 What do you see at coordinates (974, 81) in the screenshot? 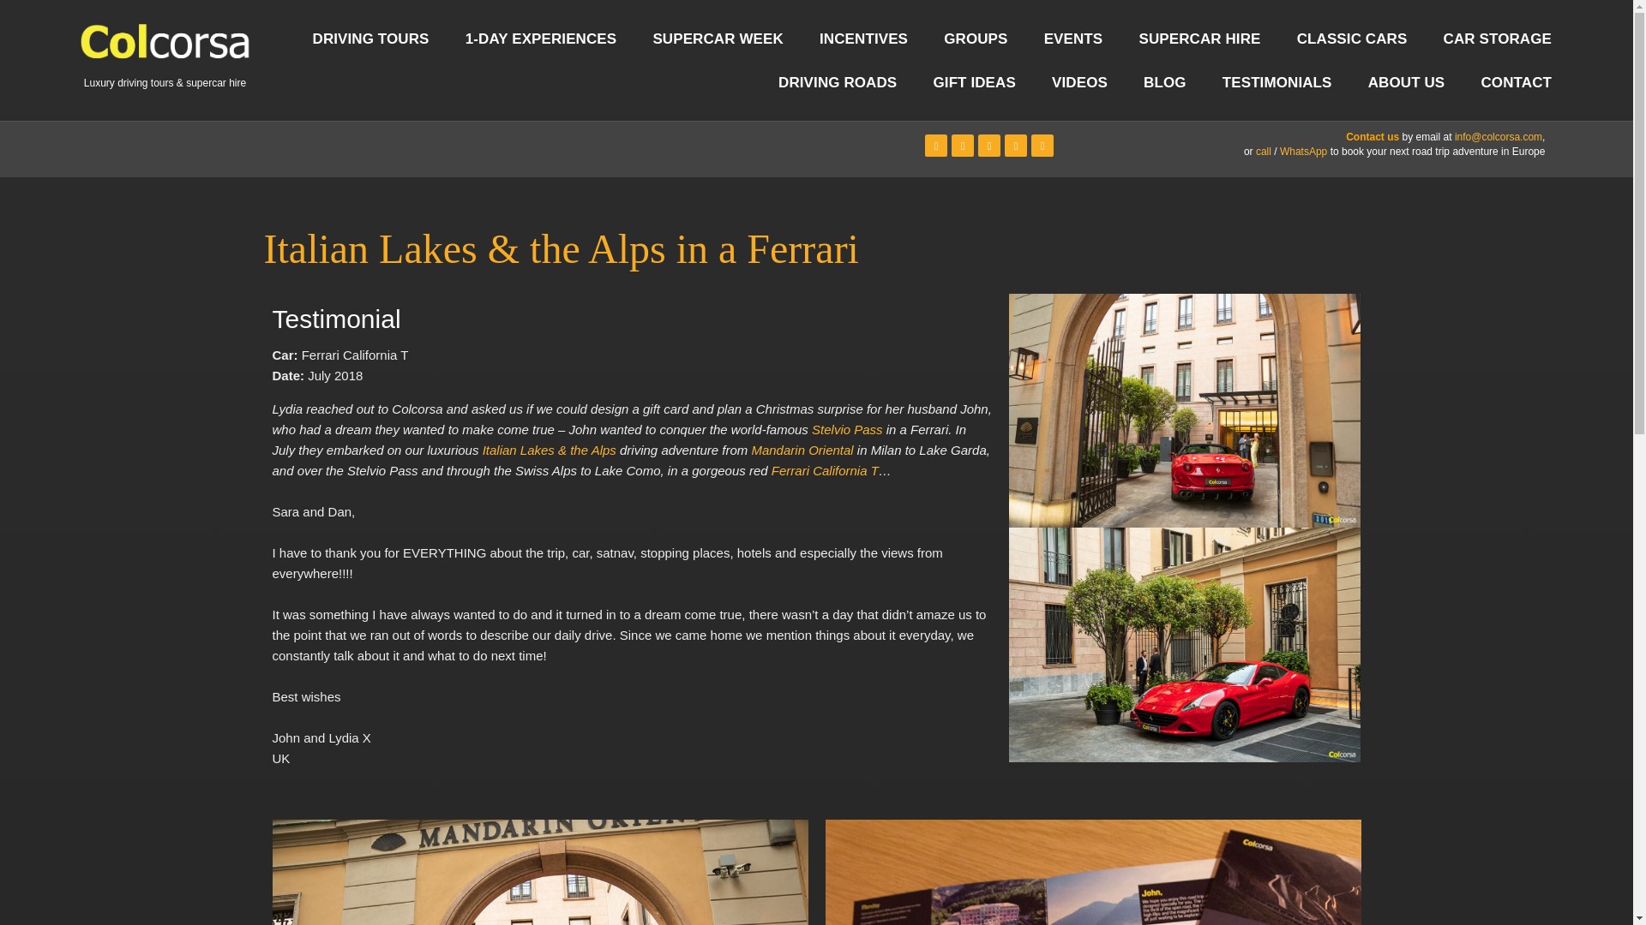
I see `GIFT IDEAS` at bounding box center [974, 81].